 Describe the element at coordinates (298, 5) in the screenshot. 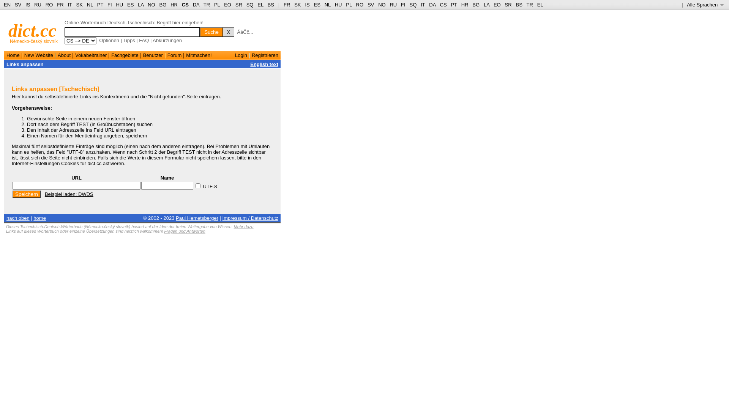

I see `SK` at that location.